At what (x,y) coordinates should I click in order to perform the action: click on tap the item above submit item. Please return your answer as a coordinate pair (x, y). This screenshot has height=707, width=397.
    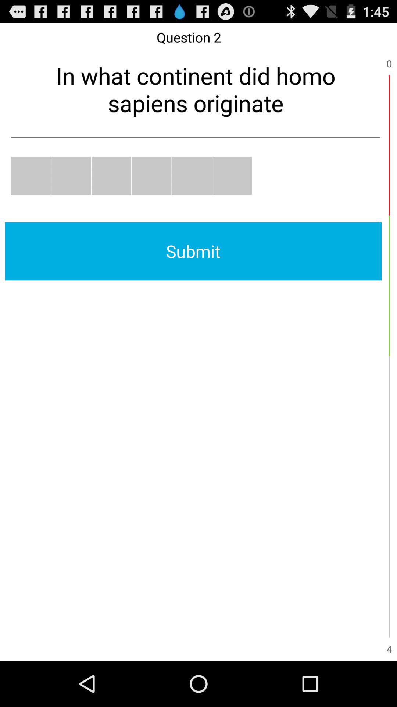
    Looking at the image, I should click on (111, 176).